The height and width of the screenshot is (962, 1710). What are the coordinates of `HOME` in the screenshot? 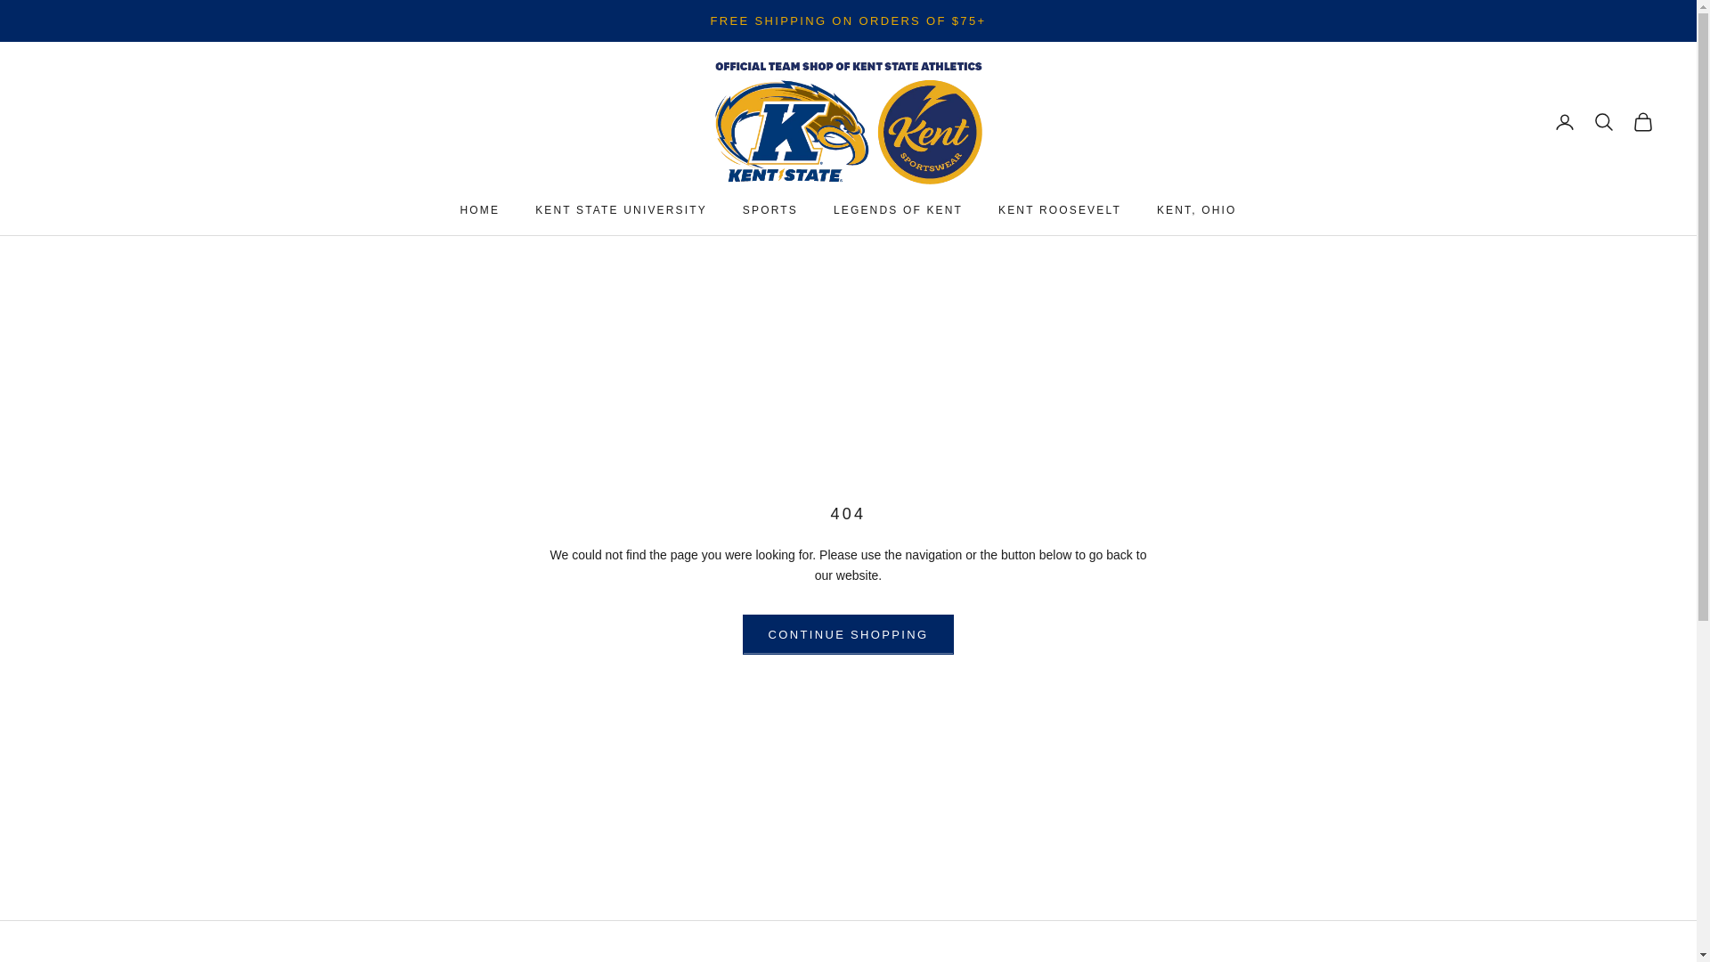 It's located at (479, 210).